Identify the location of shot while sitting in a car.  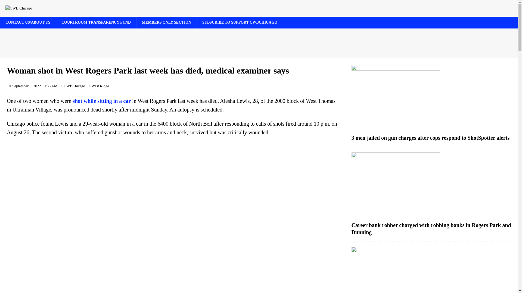
(102, 101).